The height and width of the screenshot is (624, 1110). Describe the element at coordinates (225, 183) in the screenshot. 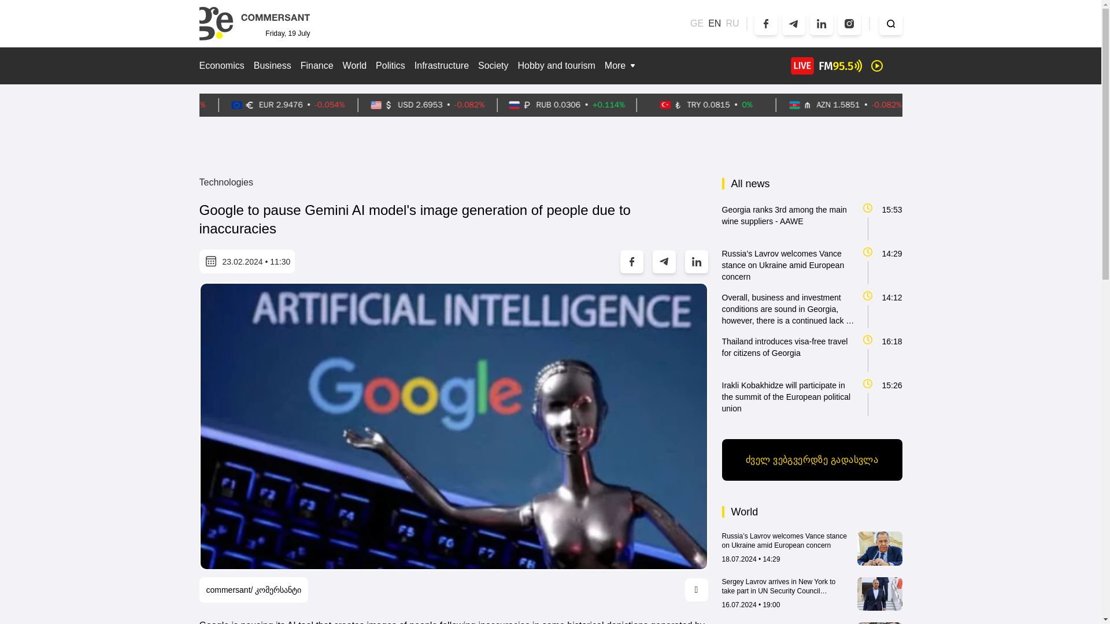

I see `Technologies` at that location.